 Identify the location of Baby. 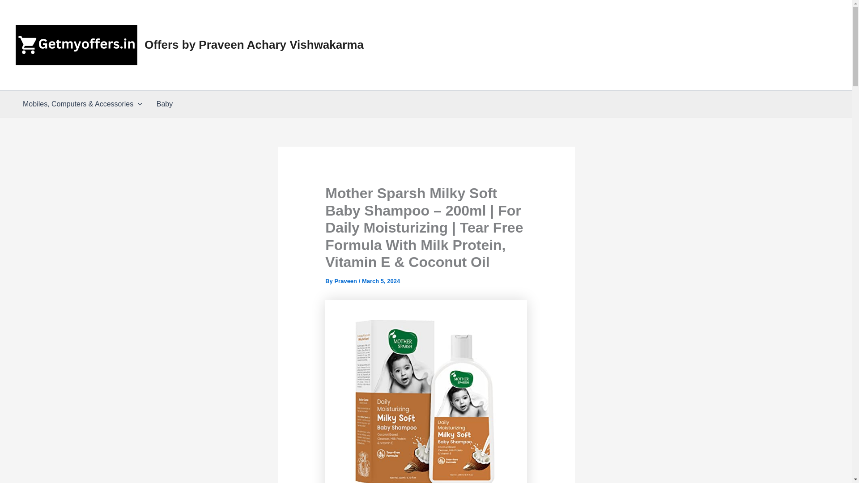
(165, 104).